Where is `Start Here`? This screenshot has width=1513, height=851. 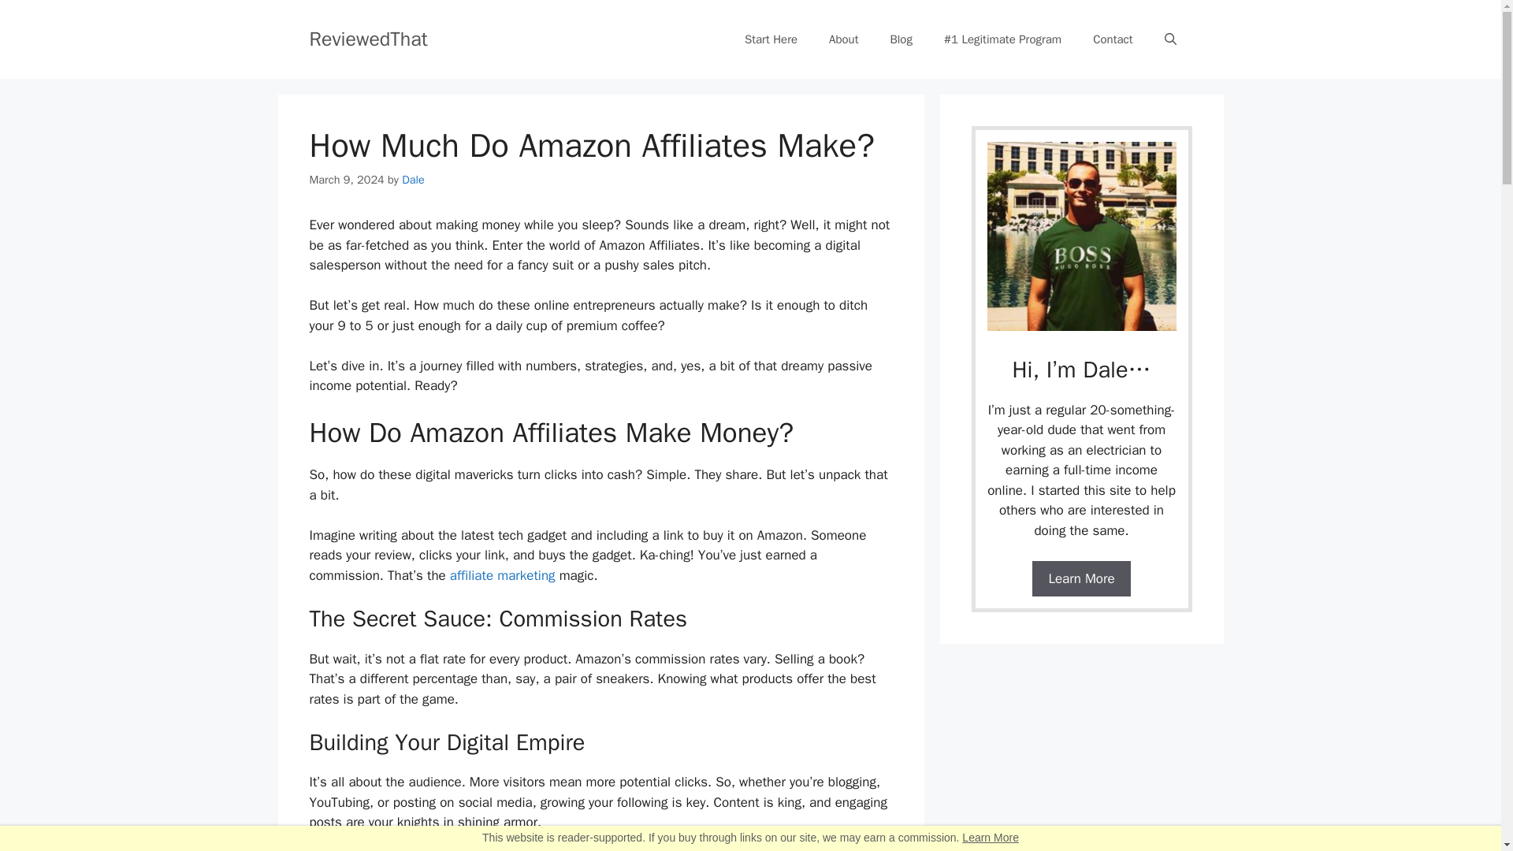 Start Here is located at coordinates (771, 39).